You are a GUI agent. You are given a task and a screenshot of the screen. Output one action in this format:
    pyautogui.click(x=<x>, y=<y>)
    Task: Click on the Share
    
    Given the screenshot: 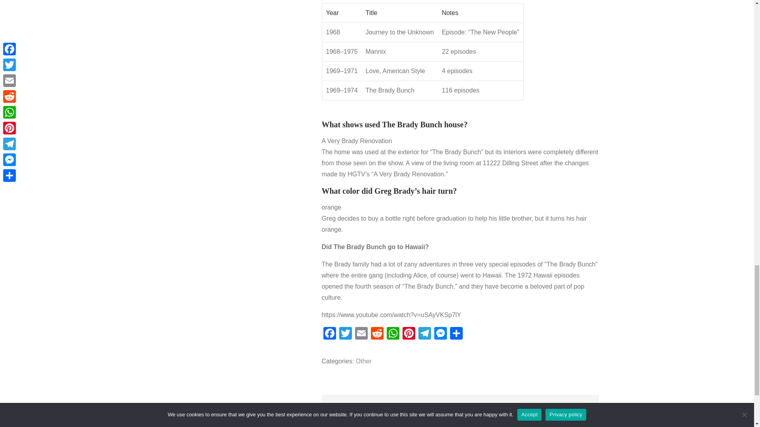 What is the action you would take?
    pyautogui.click(x=456, y=334)
    